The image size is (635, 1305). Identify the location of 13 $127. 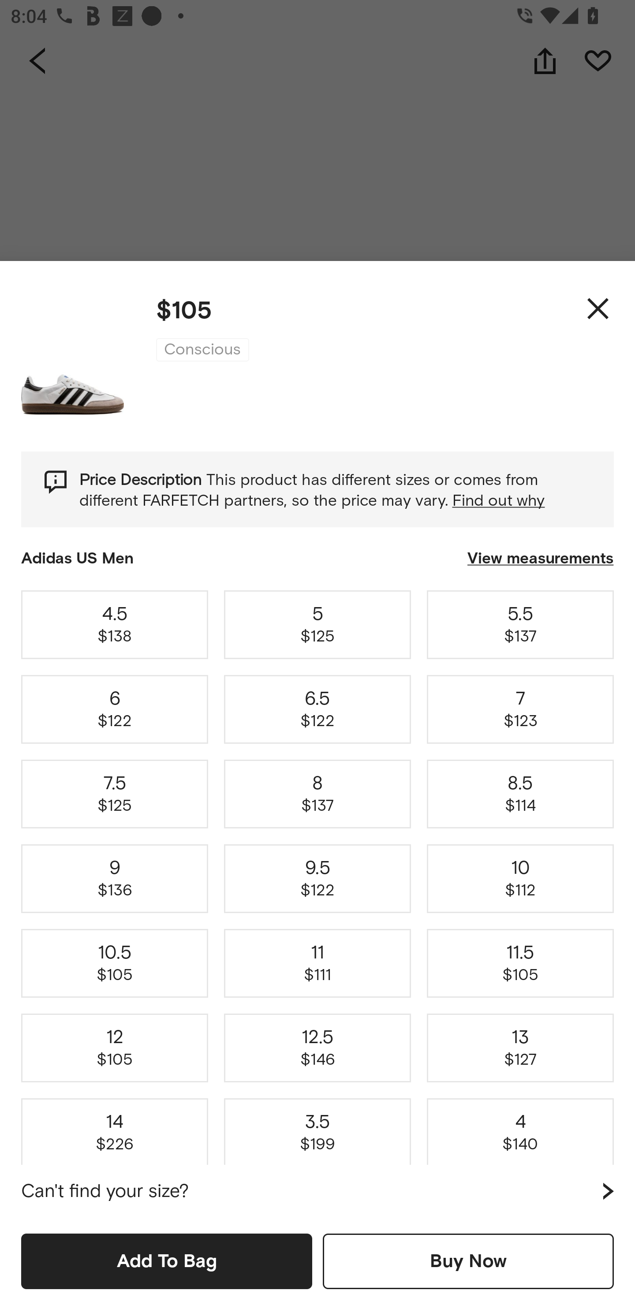
(520, 1048).